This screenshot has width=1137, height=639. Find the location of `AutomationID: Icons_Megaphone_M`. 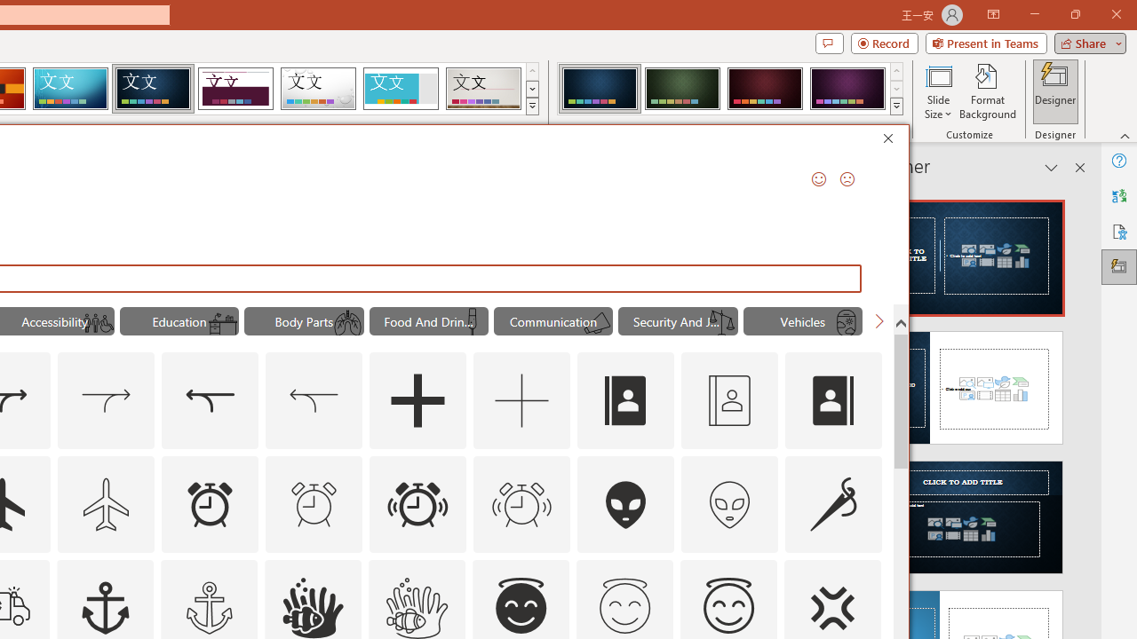

AutomationID: Icons_Megaphone_M is located at coordinates (597, 323).